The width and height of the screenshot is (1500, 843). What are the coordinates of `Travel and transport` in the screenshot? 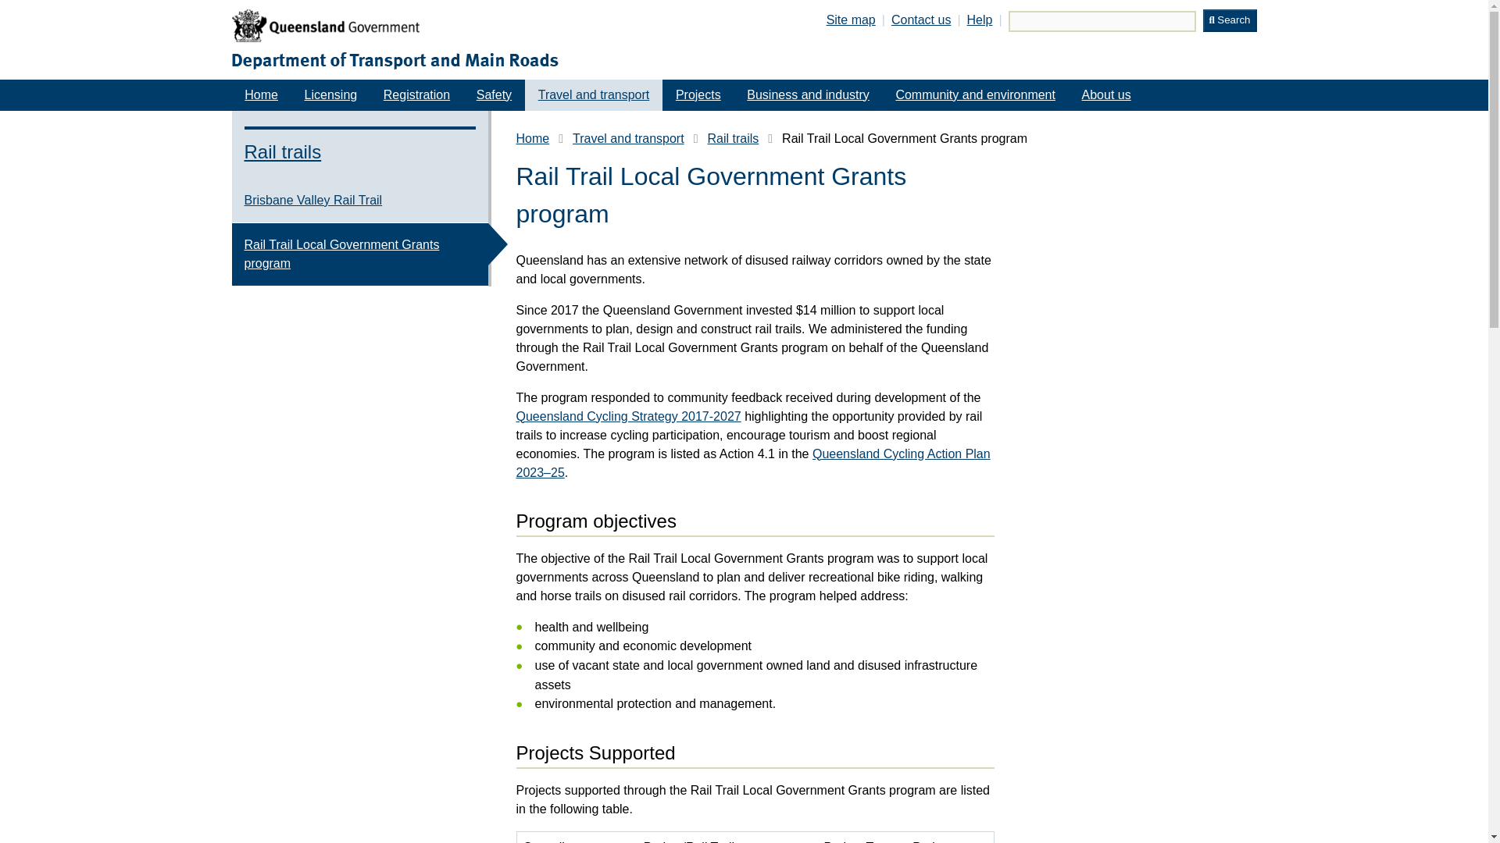 It's located at (594, 94).